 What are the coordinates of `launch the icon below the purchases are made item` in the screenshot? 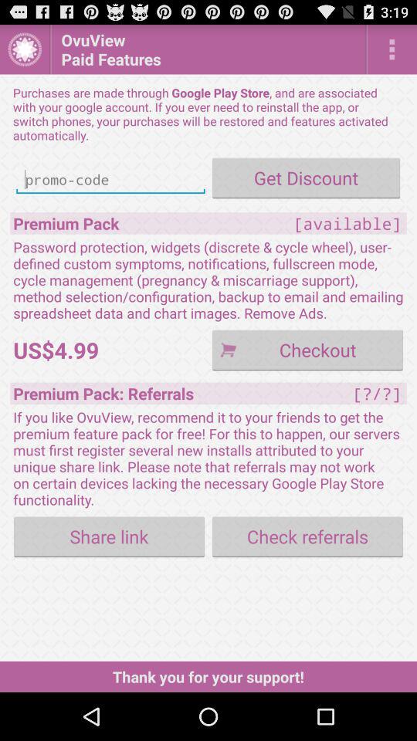 It's located at (306, 178).